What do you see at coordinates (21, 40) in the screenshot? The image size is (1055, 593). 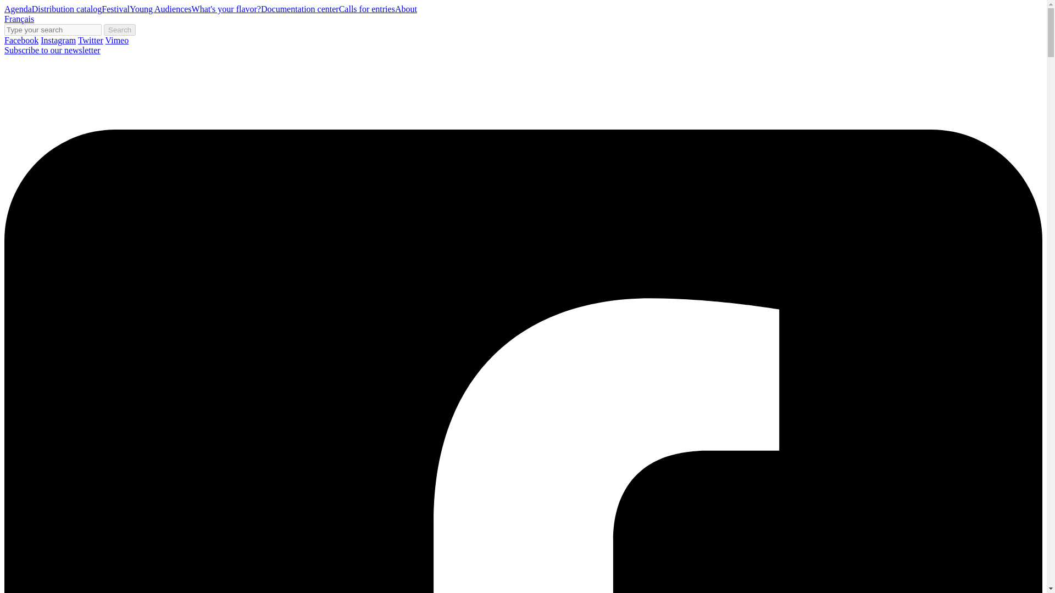 I see `Facebook` at bounding box center [21, 40].